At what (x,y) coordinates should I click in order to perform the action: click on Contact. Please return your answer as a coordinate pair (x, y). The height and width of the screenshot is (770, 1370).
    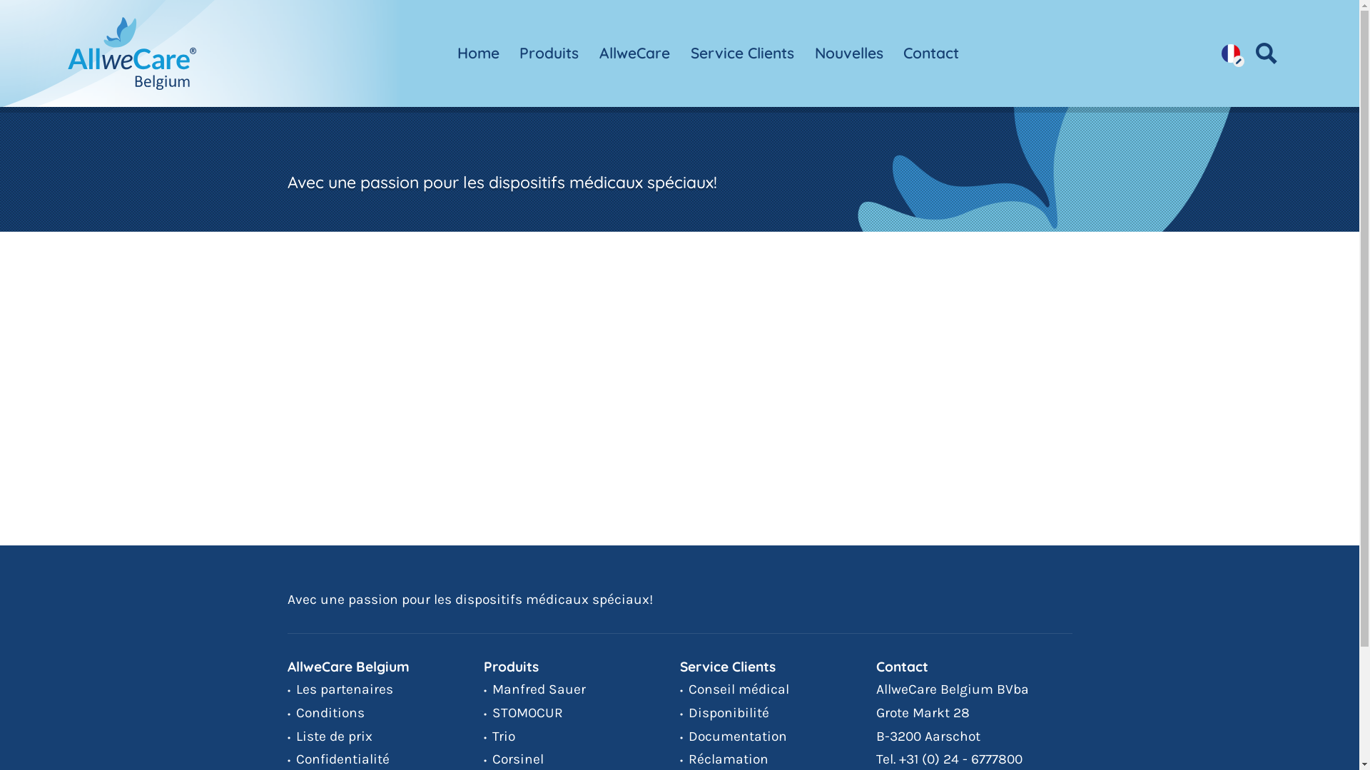
    Looking at the image, I should click on (931, 53).